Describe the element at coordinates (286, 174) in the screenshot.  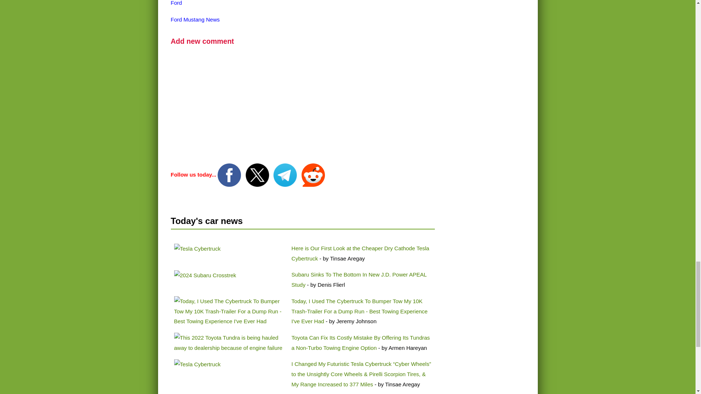
I see `Join us on Telegram!` at that location.